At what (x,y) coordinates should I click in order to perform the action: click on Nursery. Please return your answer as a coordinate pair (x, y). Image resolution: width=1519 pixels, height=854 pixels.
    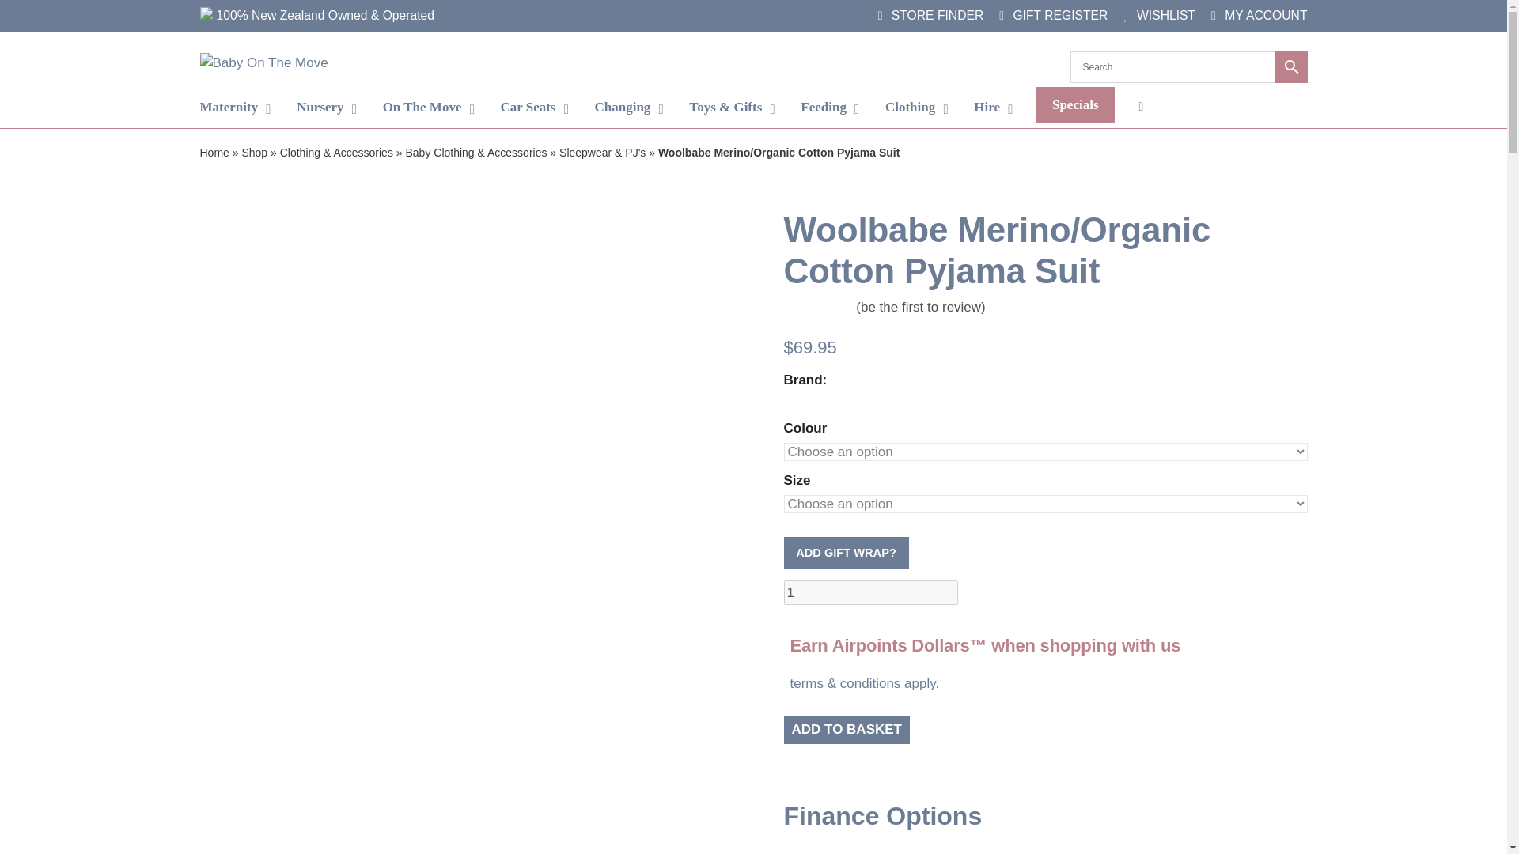
    Looking at the image, I should click on (326, 108).